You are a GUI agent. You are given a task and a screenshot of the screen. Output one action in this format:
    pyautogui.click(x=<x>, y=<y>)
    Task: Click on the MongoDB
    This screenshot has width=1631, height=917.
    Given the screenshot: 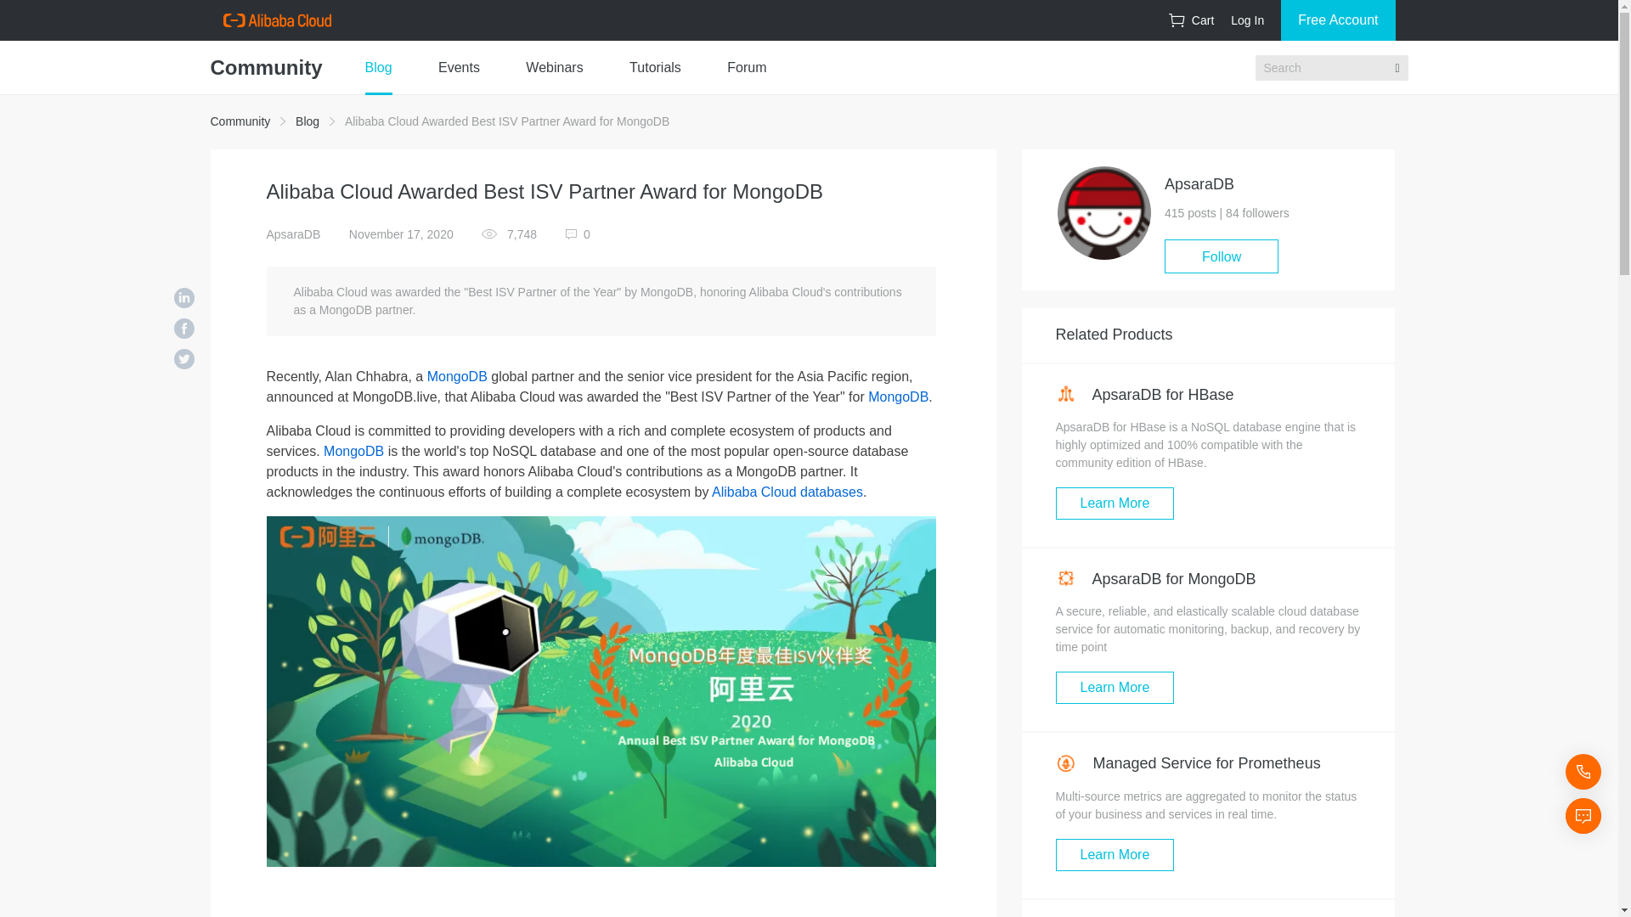 What is the action you would take?
    pyautogui.click(x=457, y=377)
    